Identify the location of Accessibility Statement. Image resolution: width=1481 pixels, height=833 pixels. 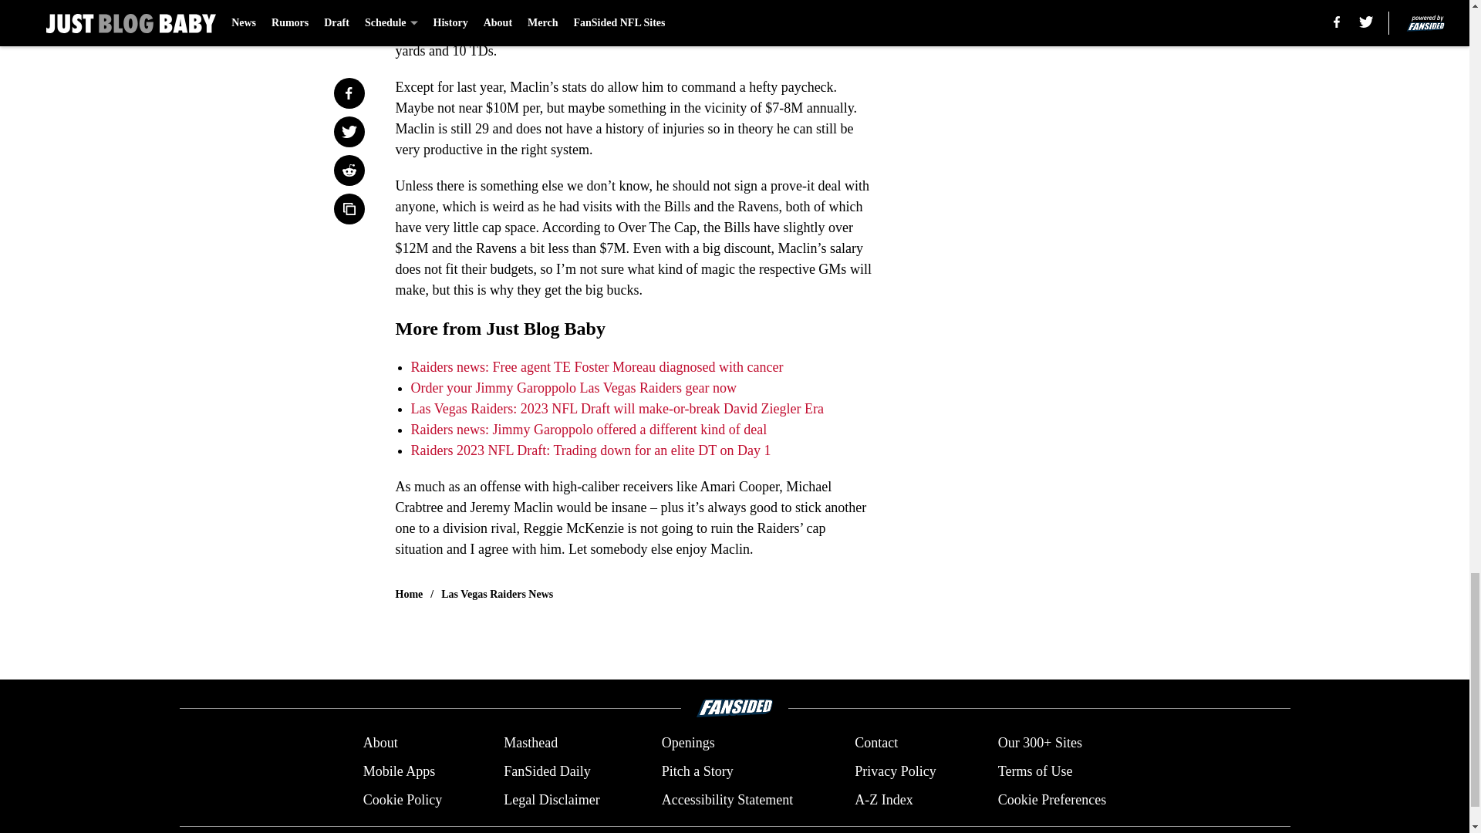
(727, 799).